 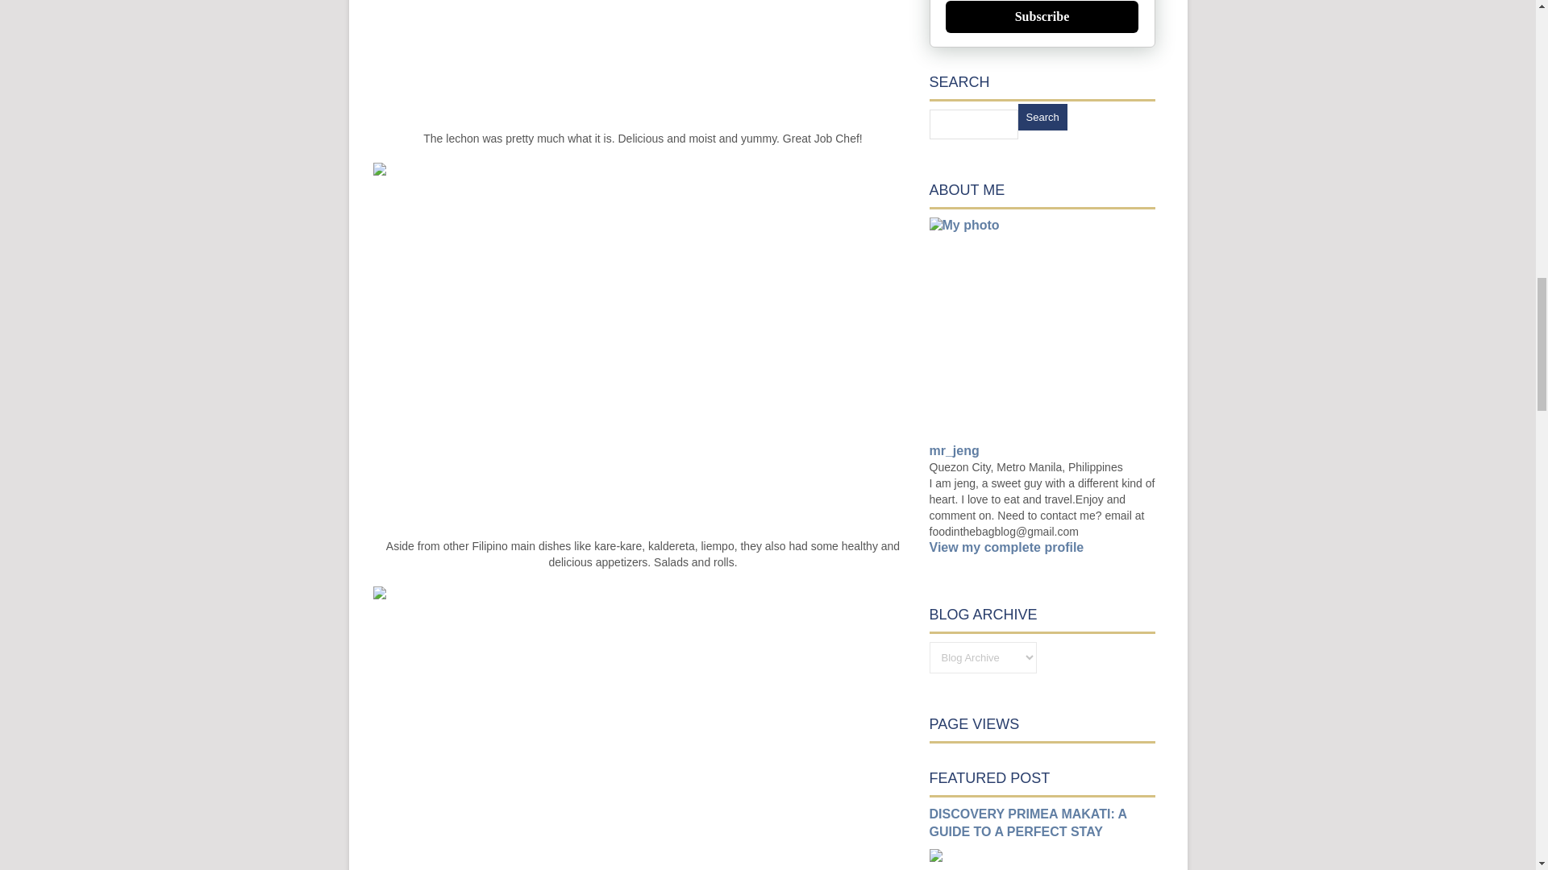 What do you see at coordinates (972, 124) in the screenshot?
I see `search` at bounding box center [972, 124].